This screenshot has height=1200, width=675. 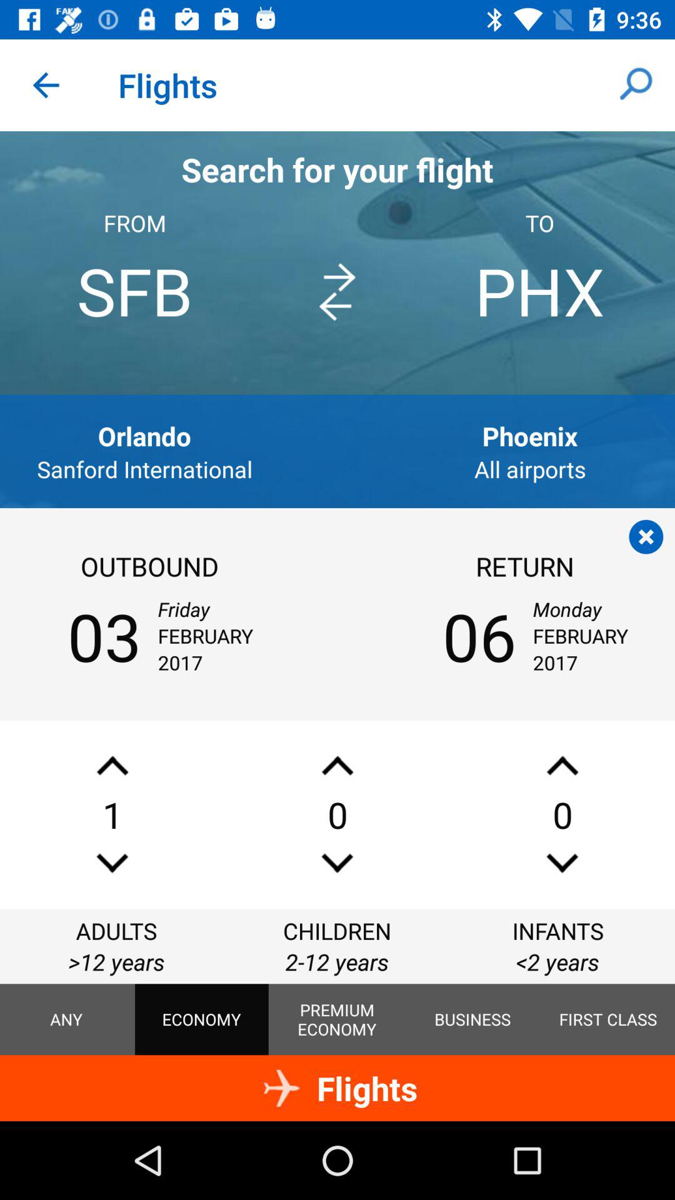 I want to click on reverse to and from locations, so click(x=337, y=292).